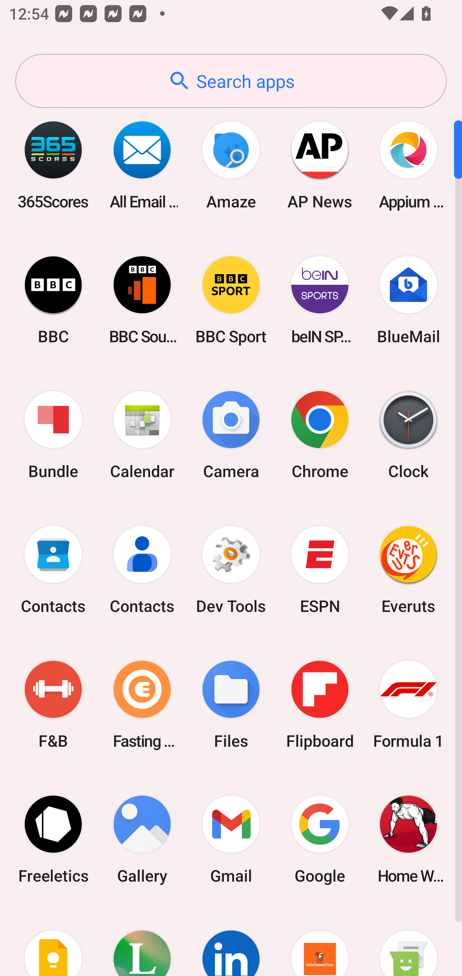 The width and height of the screenshot is (462, 976). I want to click on Gmail, so click(231, 839).